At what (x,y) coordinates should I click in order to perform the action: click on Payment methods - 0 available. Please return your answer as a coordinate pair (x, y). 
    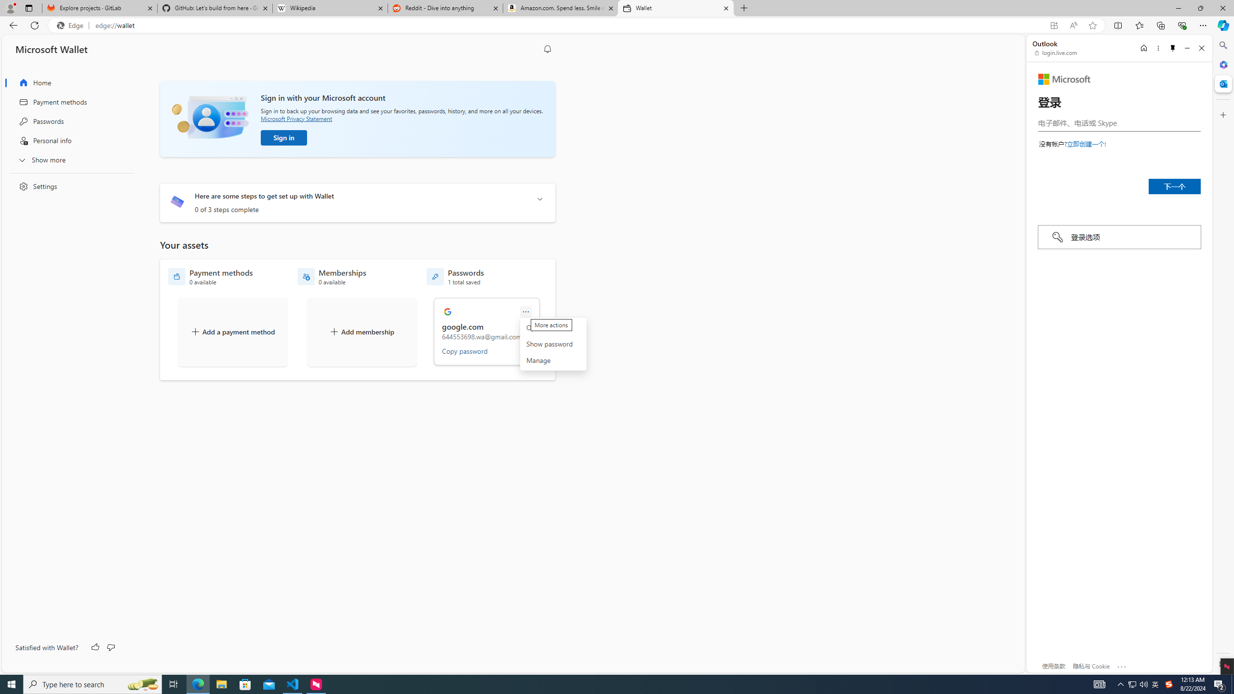
    Looking at the image, I should click on (210, 277).